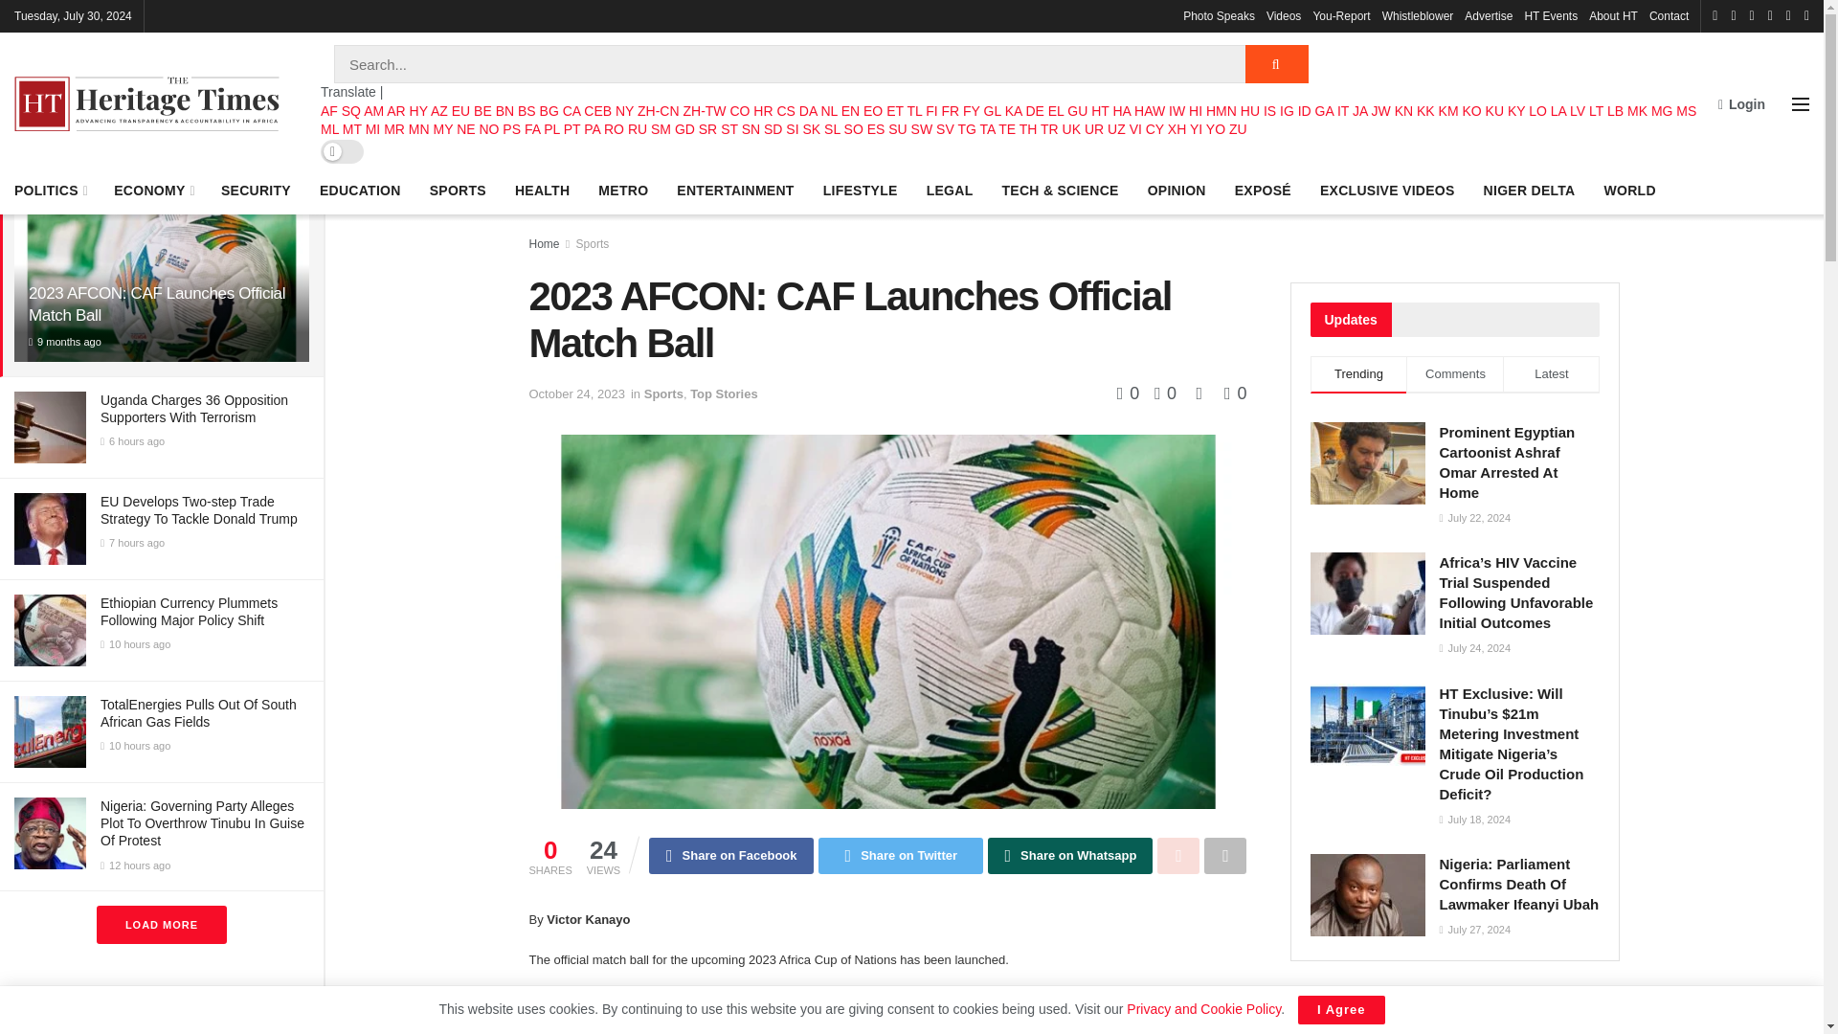 The width and height of the screenshot is (1838, 1034). Describe the element at coordinates (1550, 15) in the screenshot. I see `HT Events` at that location.